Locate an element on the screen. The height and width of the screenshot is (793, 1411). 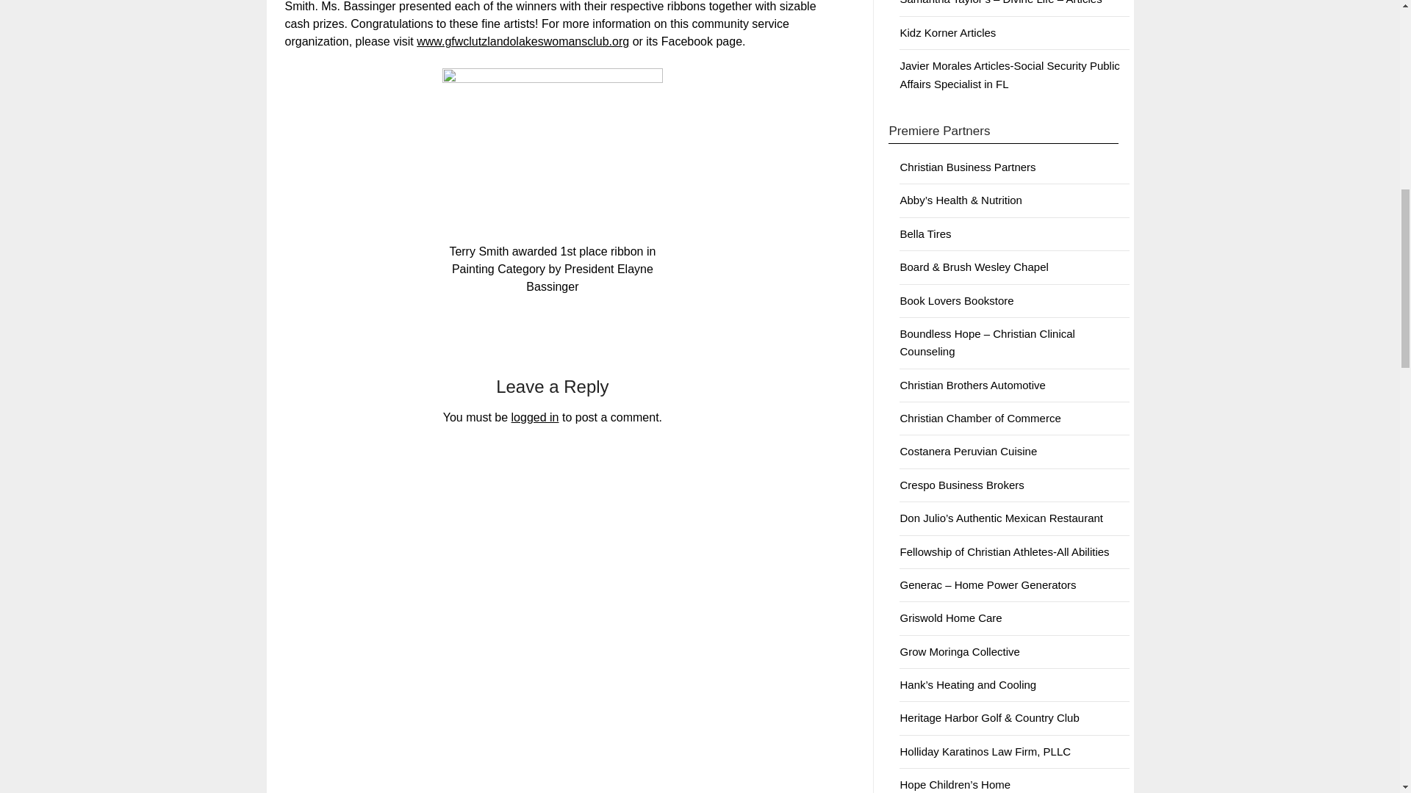
www.gfwclutzlandolakeswomansclub.org is located at coordinates (523, 41).